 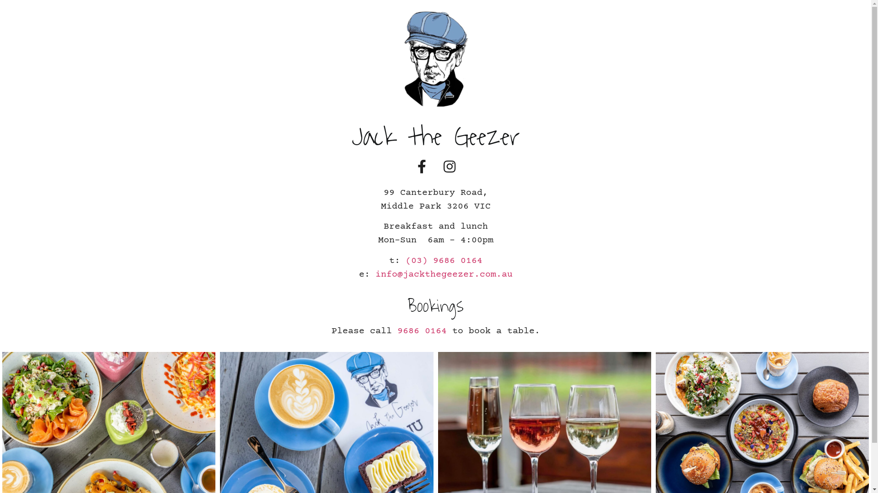 I want to click on (03) 9686 0164, so click(x=444, y=261).